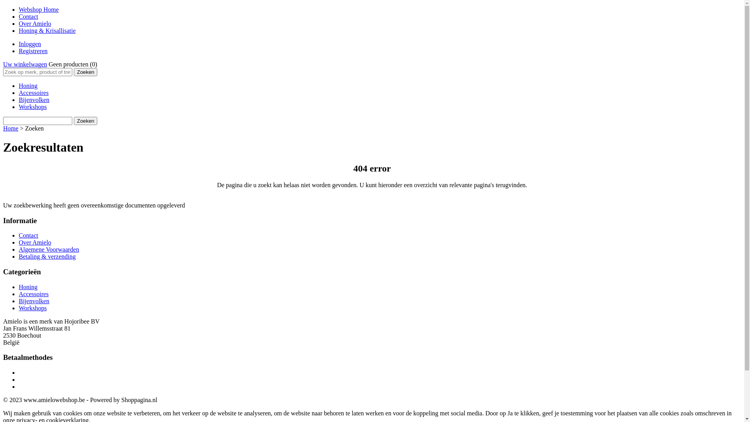 The width and height of the screenshot is (750, 422). I want to click on Banktransfer, so click(380, 387).